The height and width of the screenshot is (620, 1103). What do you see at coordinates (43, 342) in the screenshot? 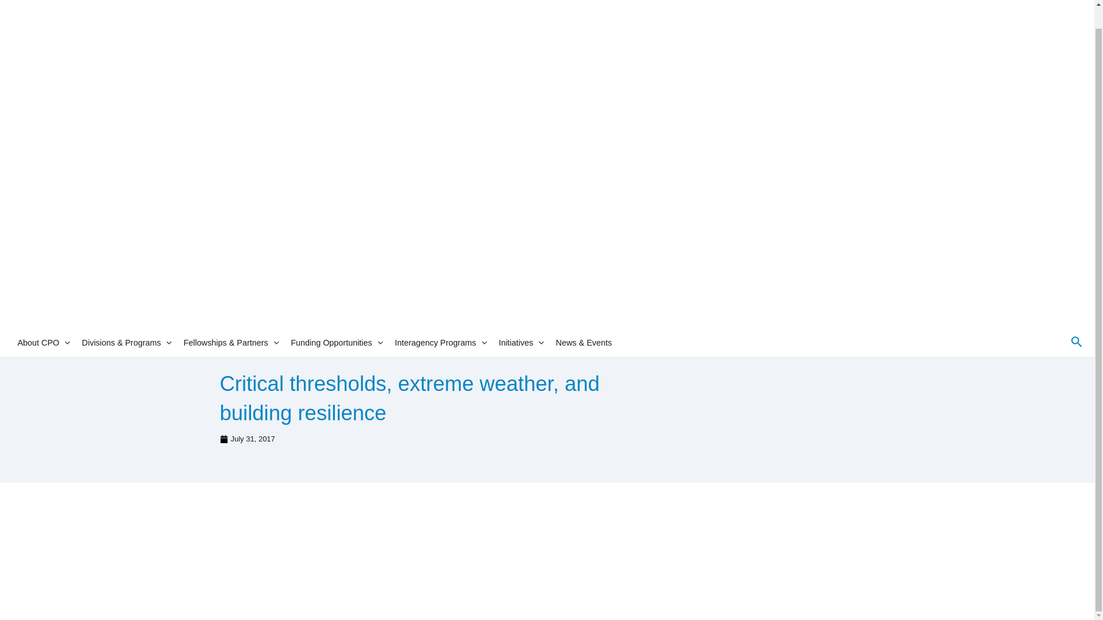
I see `About CPO` at bounding box center [43, 342].